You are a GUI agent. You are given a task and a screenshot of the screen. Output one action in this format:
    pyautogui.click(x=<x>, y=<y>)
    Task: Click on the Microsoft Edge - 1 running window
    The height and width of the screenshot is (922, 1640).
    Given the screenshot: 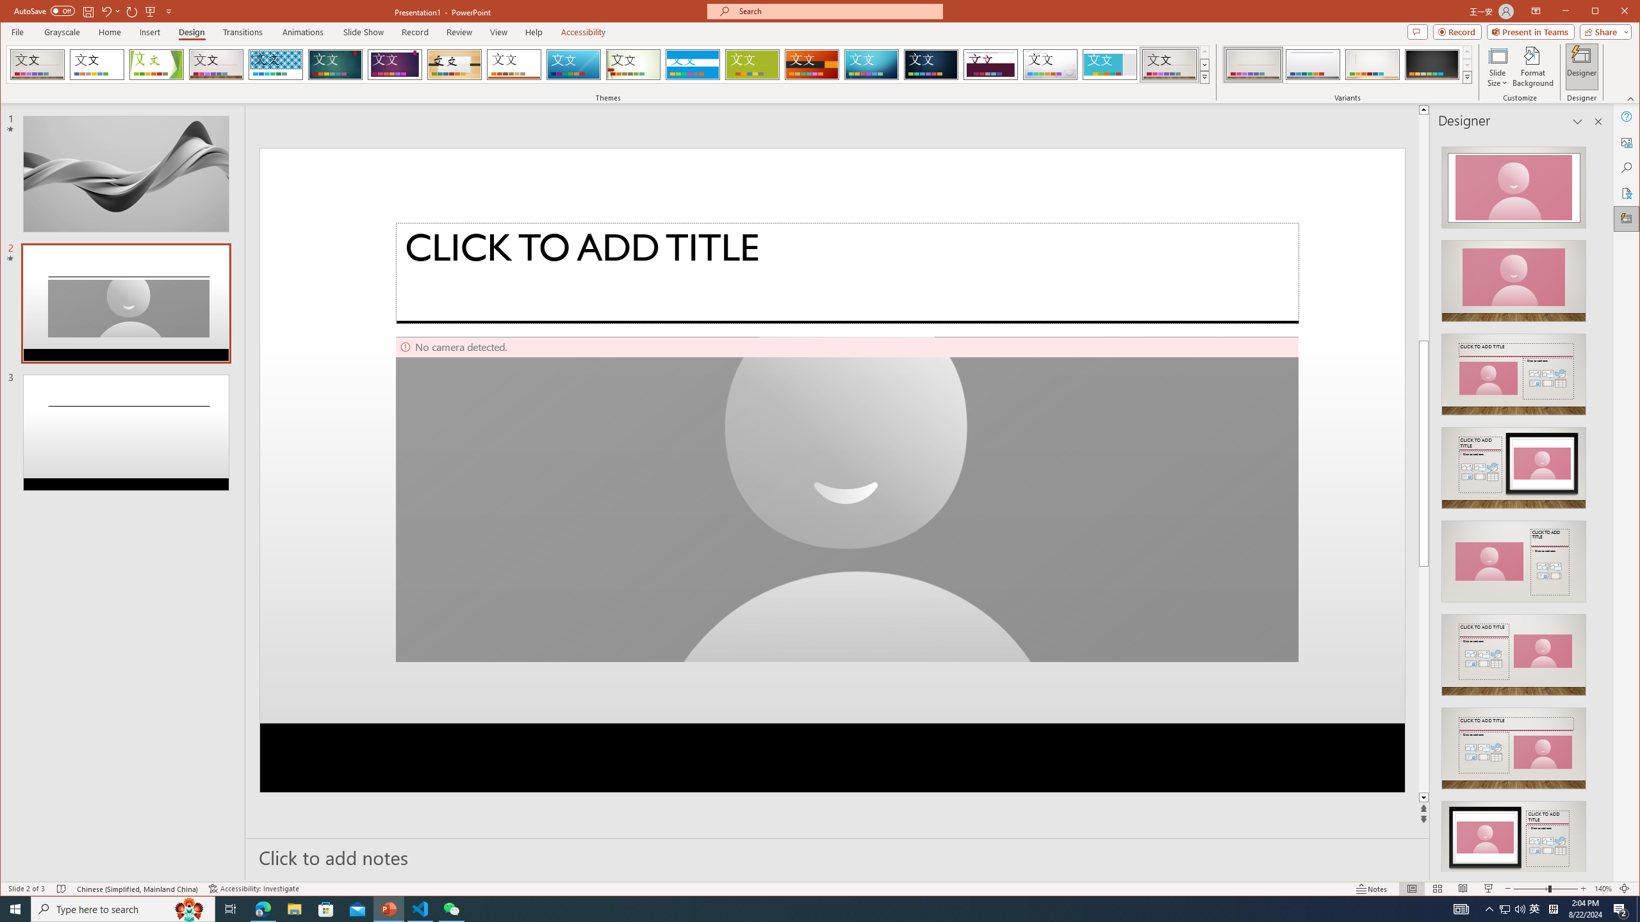 What is the action you would take?
    pyautogui.click(x=263, y=909)
    